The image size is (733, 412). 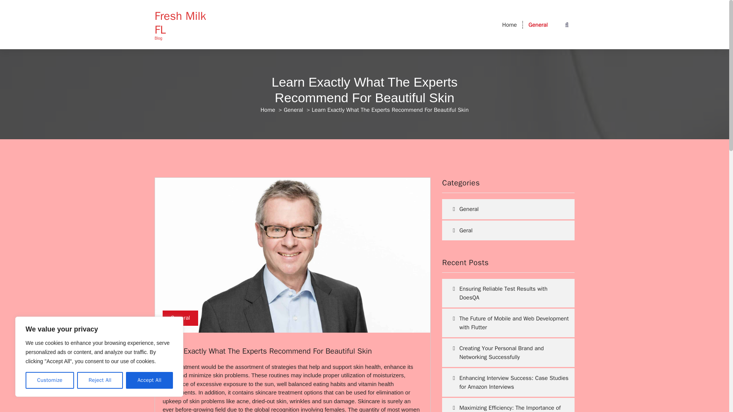 What do you see at coordinates (185, 23) in the screenshot?
I see `Fresh Milk FL` at bounding box center [185, 23].